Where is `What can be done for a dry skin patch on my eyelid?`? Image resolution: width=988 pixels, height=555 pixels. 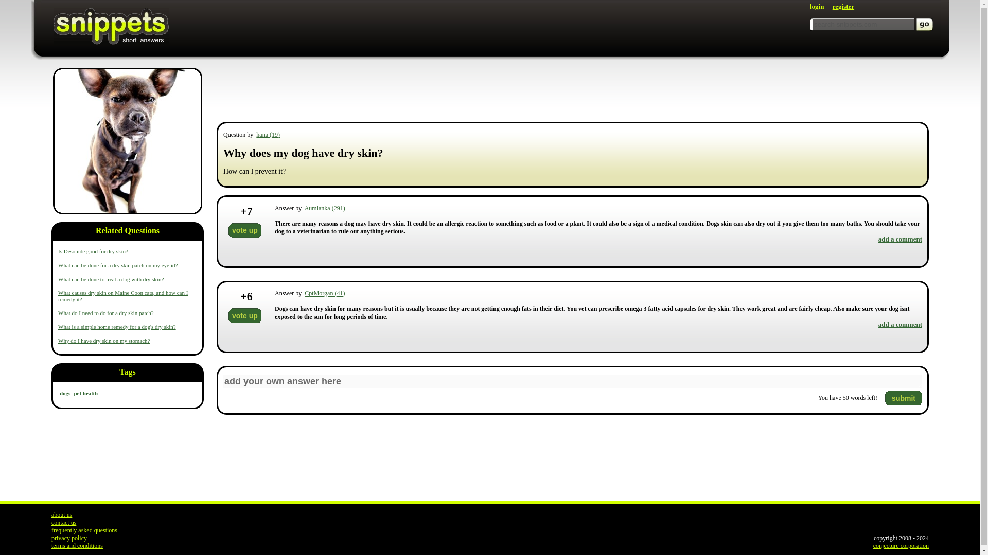
What can be done for a dry skin patch on my eyelid? is located at coordinates (118, 265).